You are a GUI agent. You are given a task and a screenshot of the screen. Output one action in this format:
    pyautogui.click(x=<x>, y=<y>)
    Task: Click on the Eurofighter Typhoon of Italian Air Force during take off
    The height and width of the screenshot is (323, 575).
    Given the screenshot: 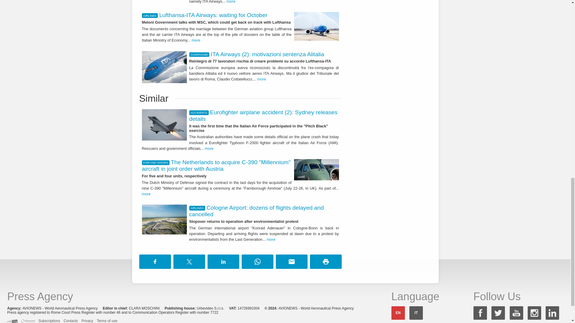 What is the action you would take?
    pyautogui.click(x=164, y=125)
    